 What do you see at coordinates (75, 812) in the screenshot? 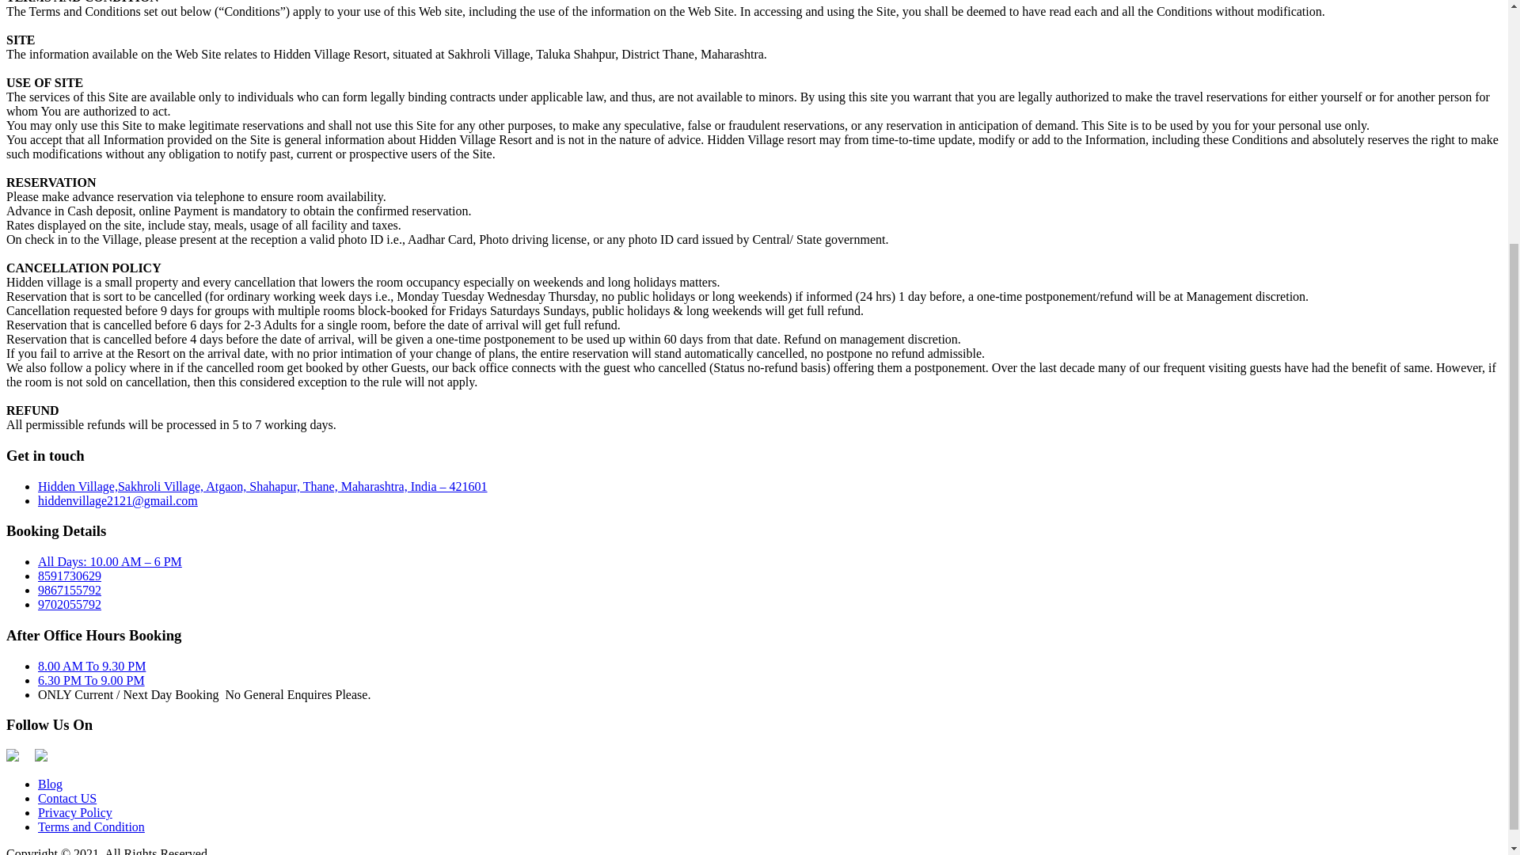
I see `Privacy Policy` at bounding box center [75, 812].